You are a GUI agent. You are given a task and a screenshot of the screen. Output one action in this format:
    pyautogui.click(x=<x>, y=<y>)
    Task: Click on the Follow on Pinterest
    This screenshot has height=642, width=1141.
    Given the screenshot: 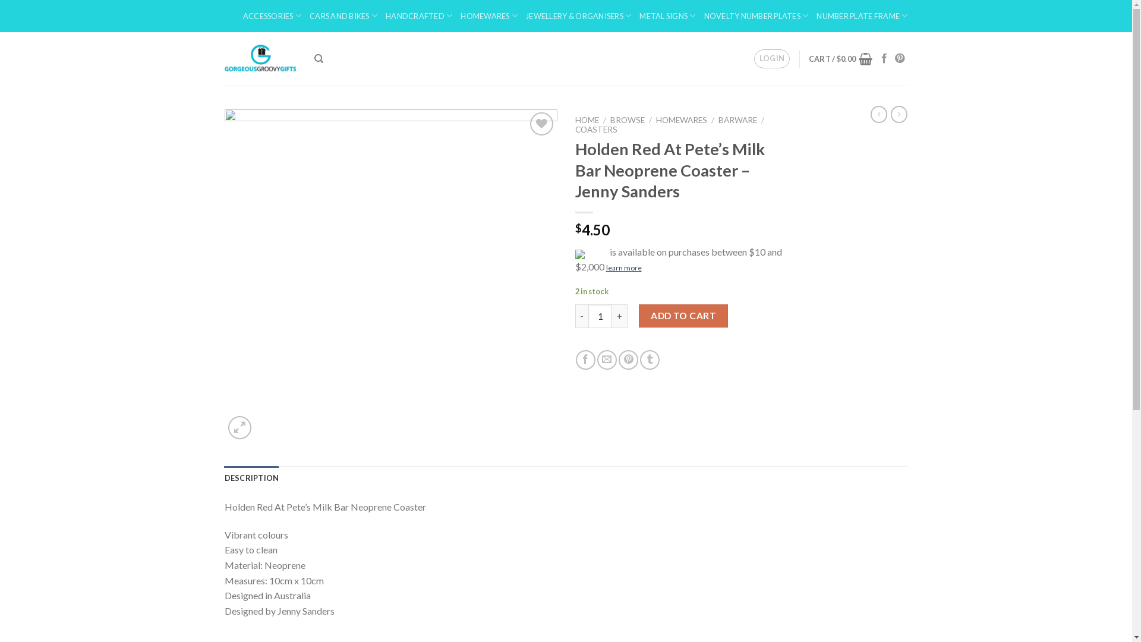 What is the action you would take?
    pyautogui.click(x=900, y=59)
    